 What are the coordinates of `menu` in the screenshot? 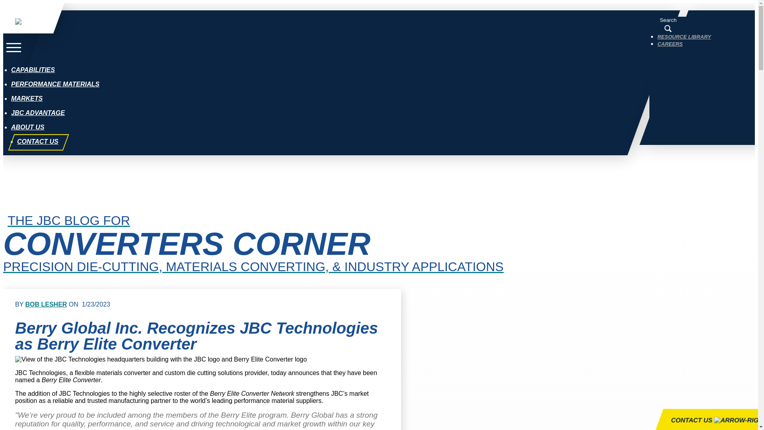 It's located at (14, 46).